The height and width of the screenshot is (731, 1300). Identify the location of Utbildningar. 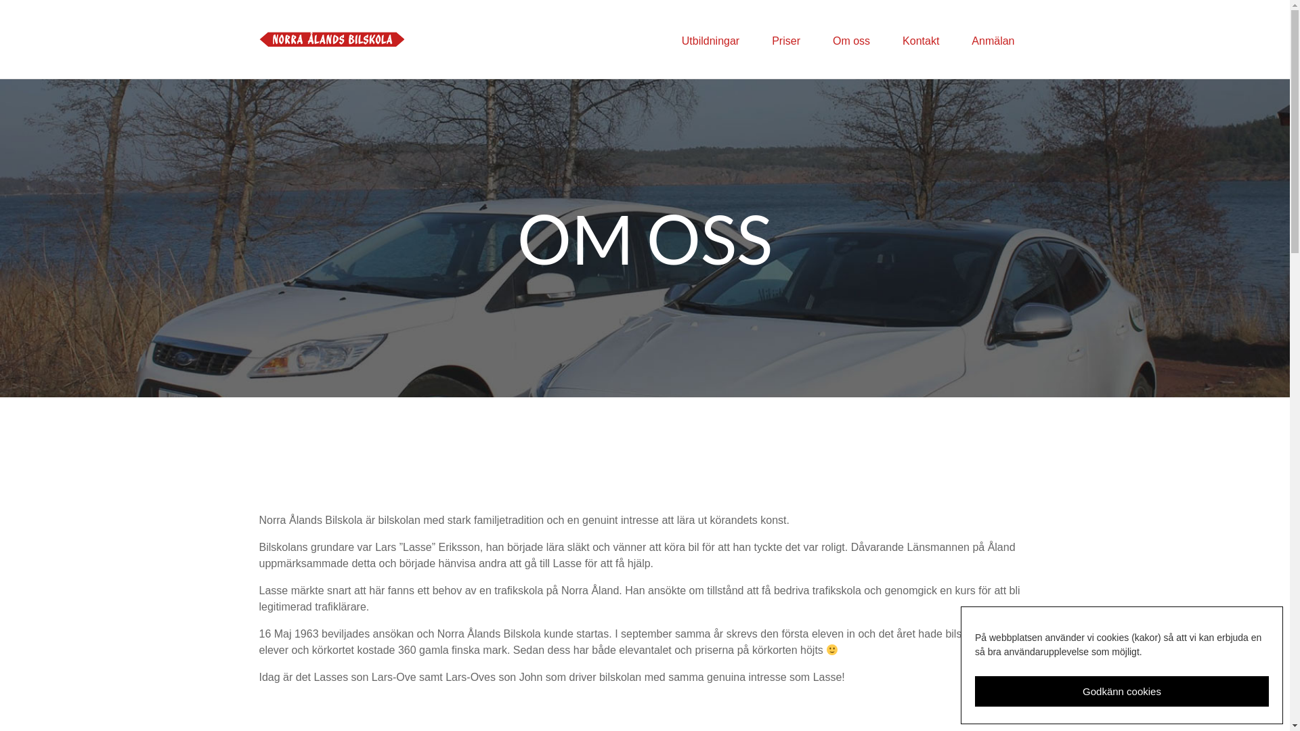
(711, 41).